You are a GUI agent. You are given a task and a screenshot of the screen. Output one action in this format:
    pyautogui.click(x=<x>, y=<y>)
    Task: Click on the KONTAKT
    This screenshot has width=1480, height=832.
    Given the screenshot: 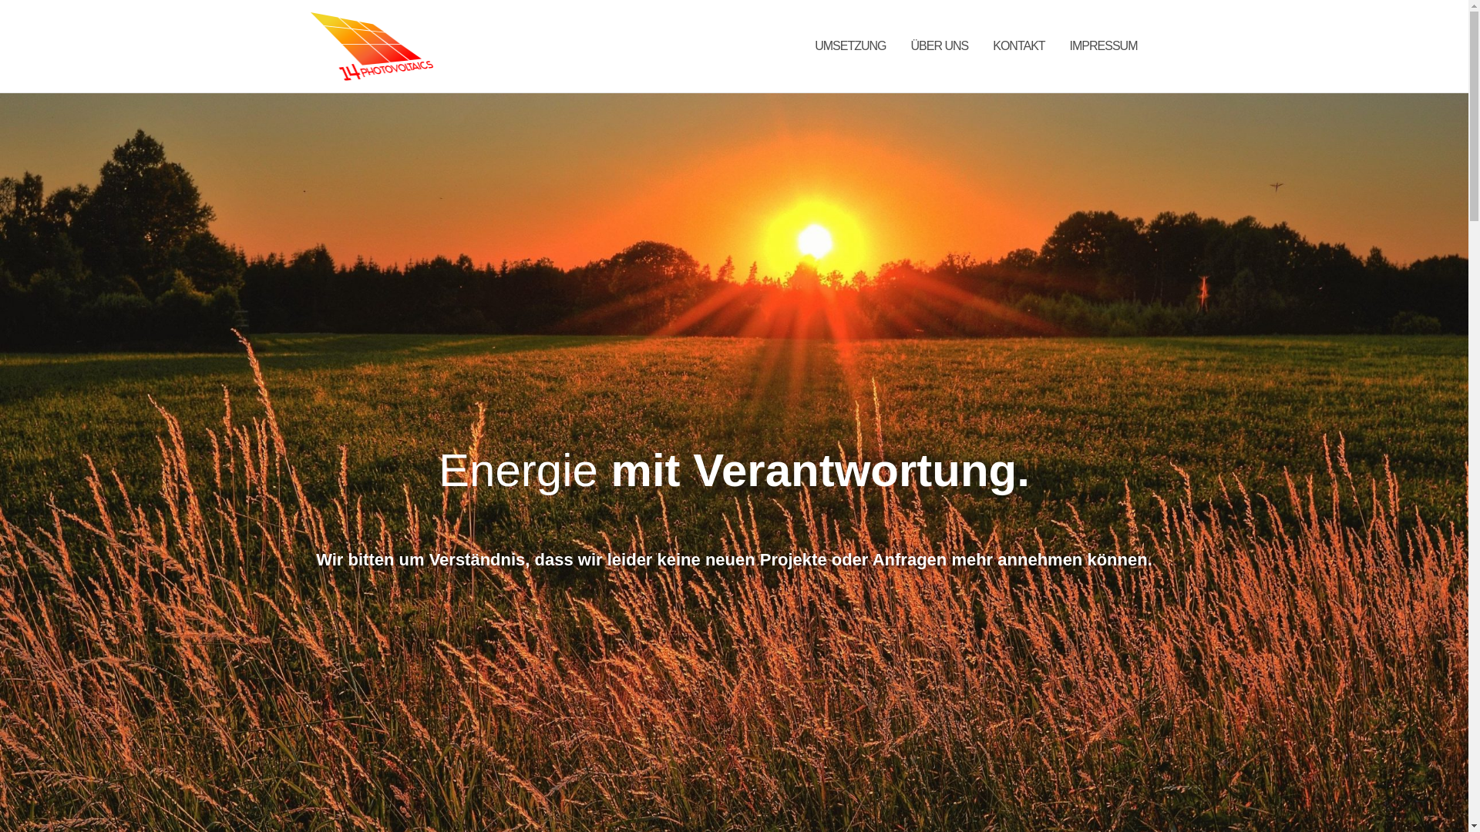 What is the action you would take?
    pyautogui.click(x=1019, y=46)
    